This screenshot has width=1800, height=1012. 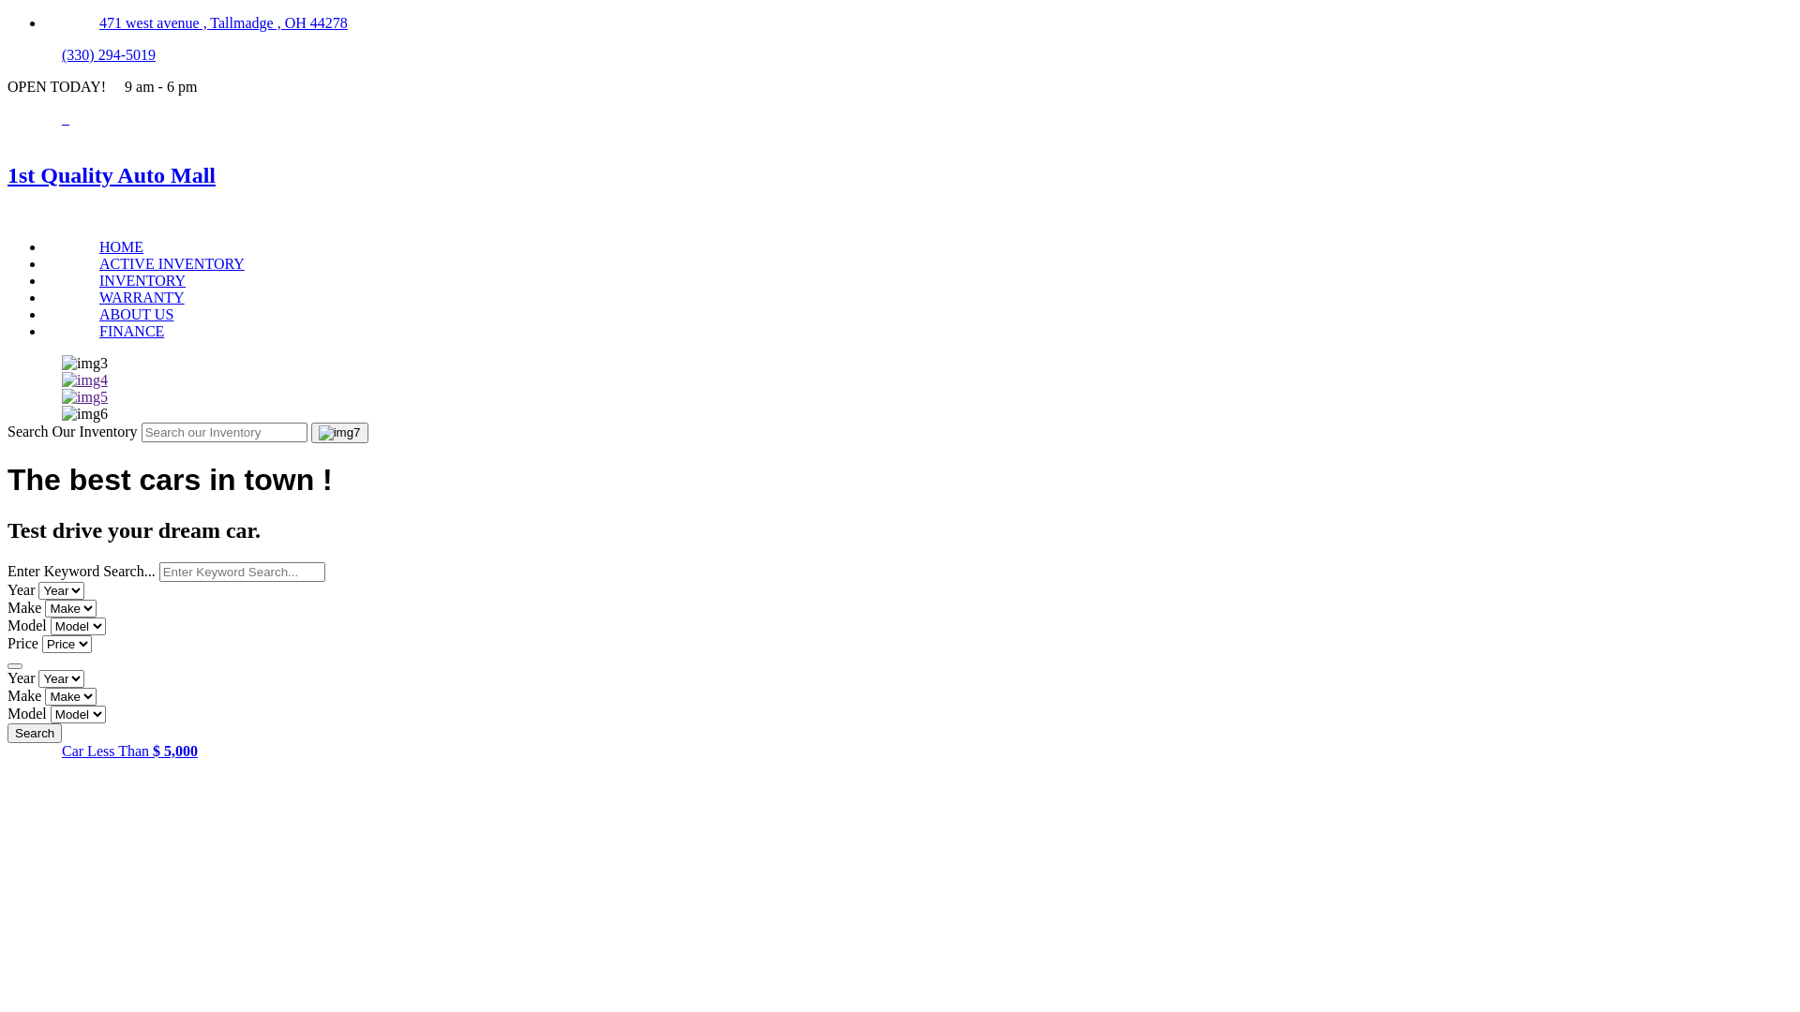 I want to click on Car Less Than $ 5,000, so click(x=129, y=752).